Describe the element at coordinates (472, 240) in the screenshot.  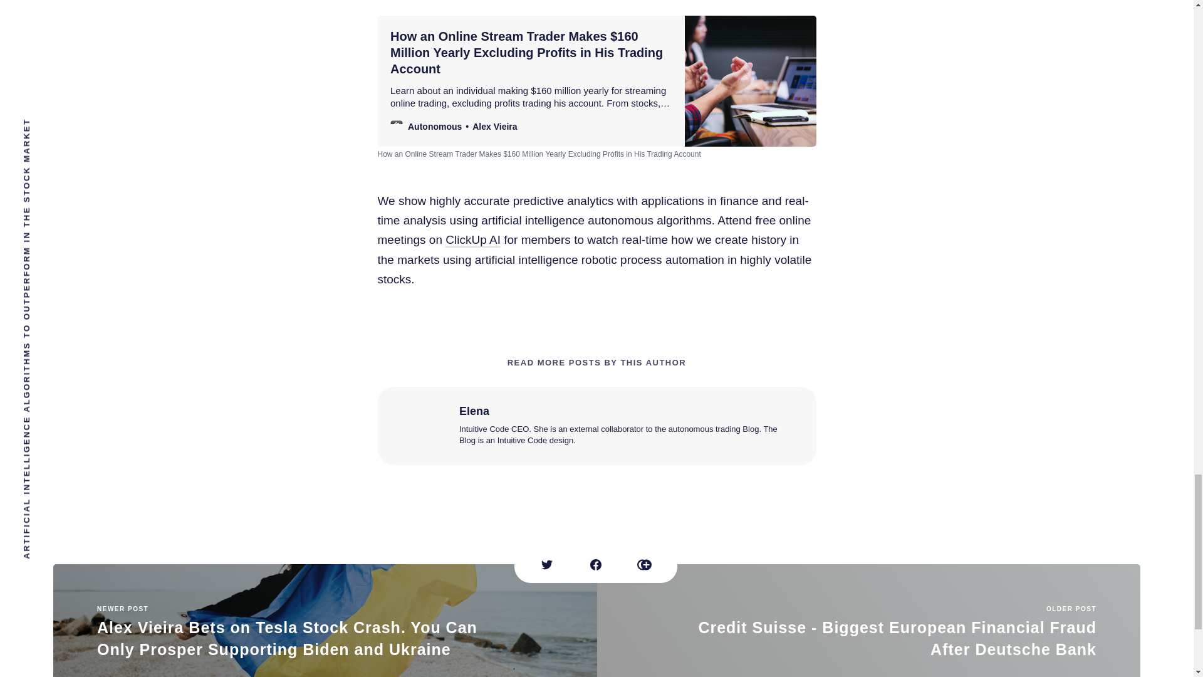
I see `ClickUp AI` at that location.